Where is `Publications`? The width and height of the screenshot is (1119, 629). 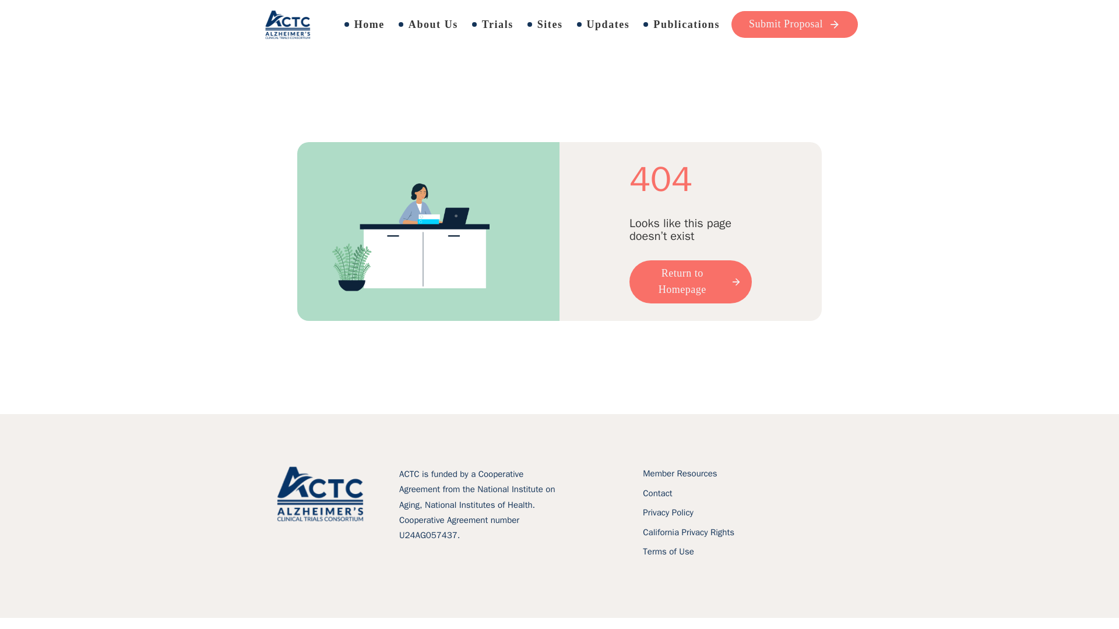
Publications is located at coordinates (682, 24).